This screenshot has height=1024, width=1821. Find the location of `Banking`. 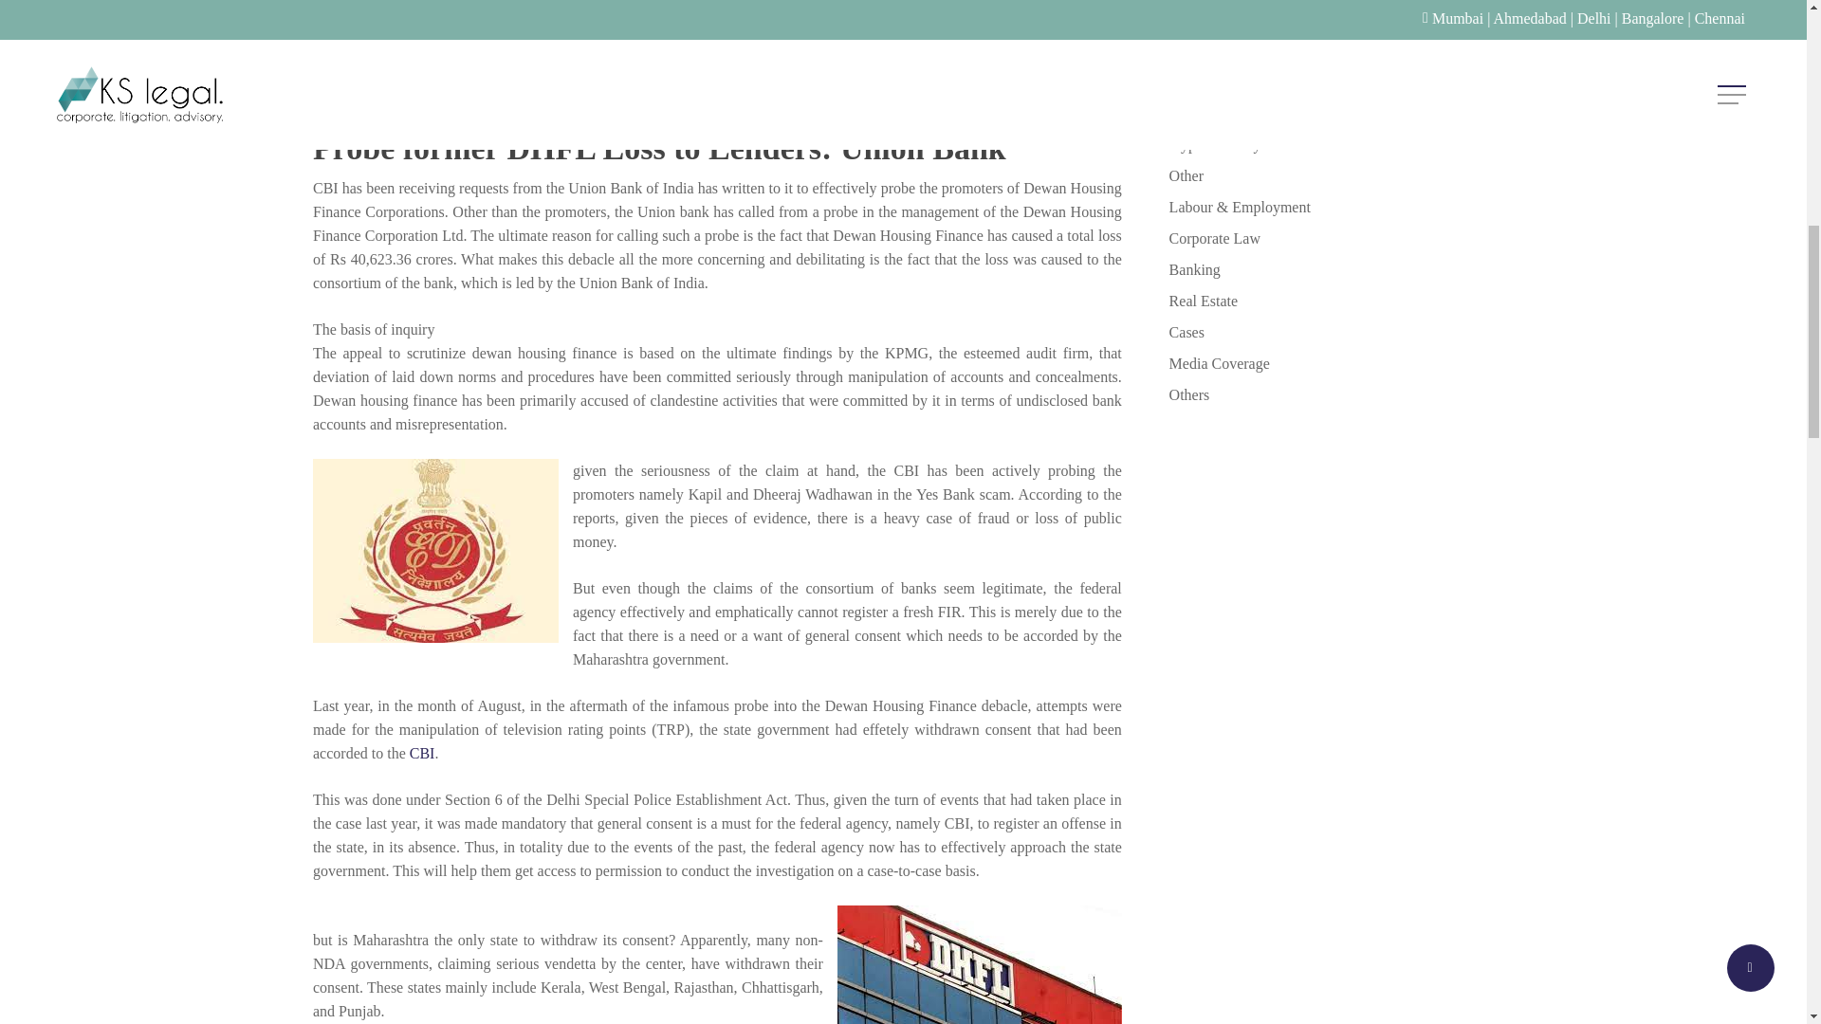

Banking is located at coordinates (1331, 269).